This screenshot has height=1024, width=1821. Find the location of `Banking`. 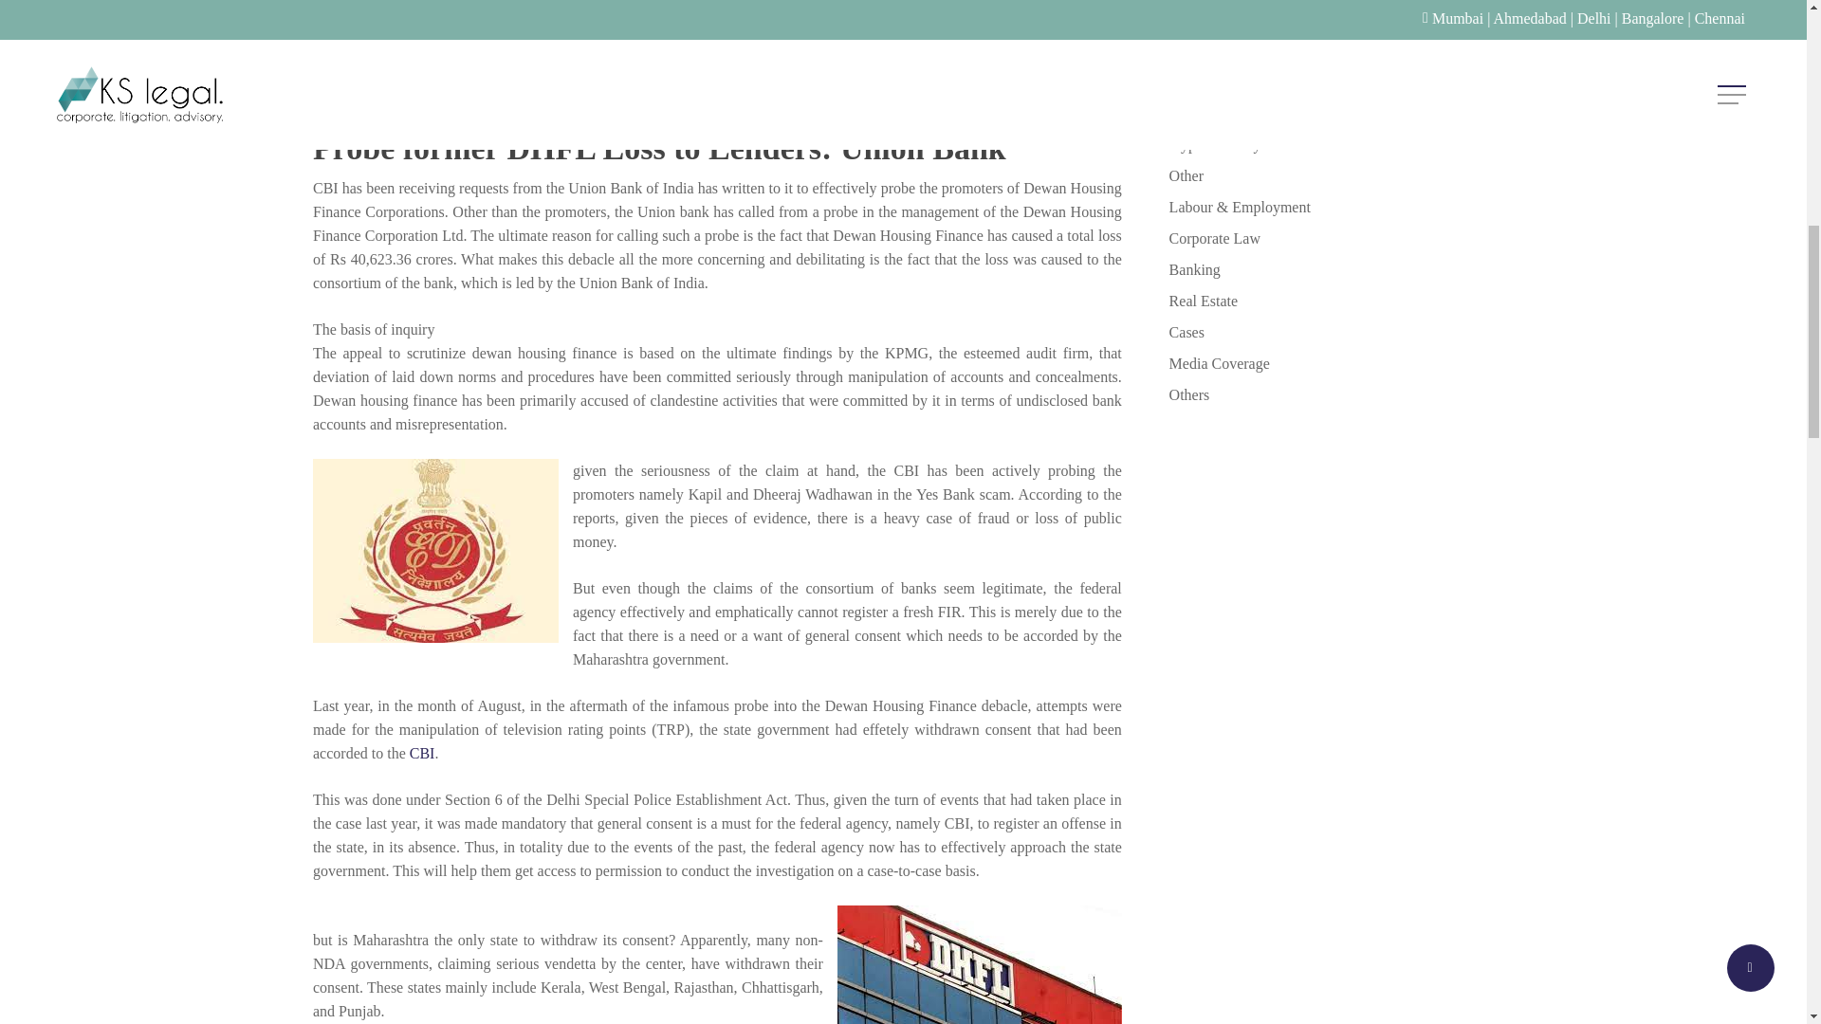

Banking is located at coordinates (1331, 269).